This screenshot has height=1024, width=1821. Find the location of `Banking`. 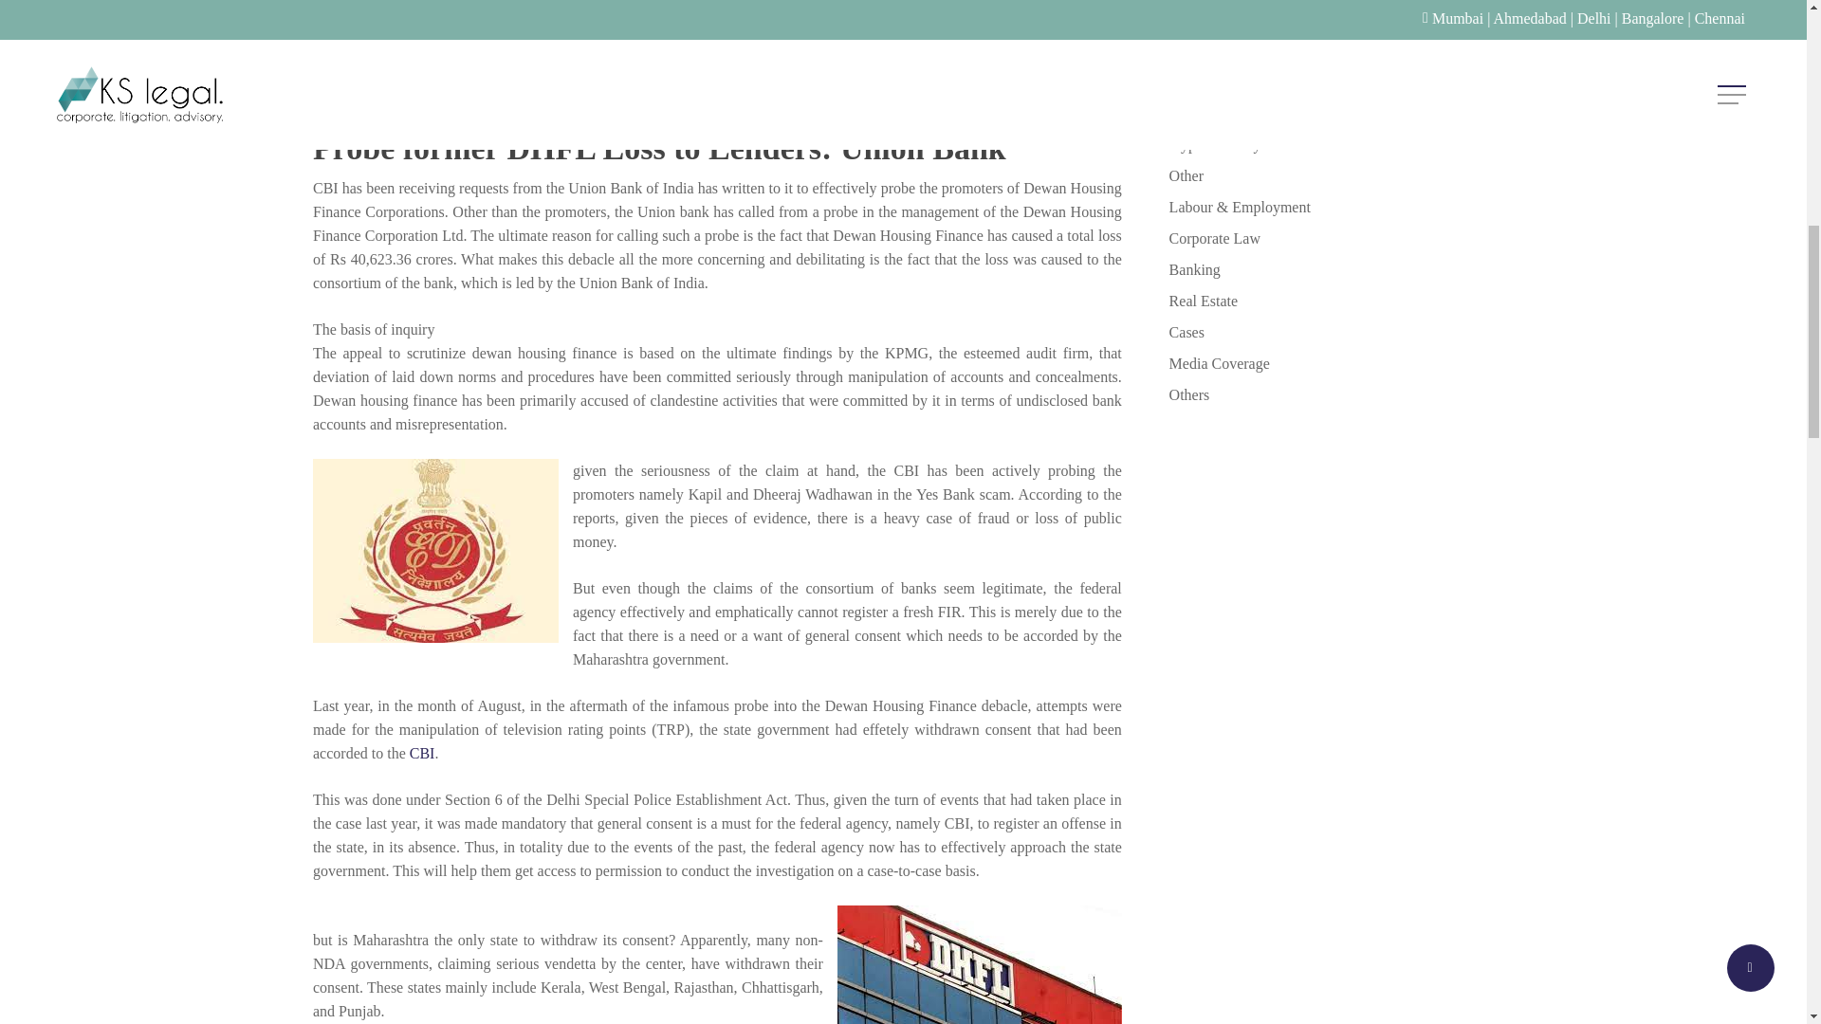

Banking is located at coordinates (1331, 269).